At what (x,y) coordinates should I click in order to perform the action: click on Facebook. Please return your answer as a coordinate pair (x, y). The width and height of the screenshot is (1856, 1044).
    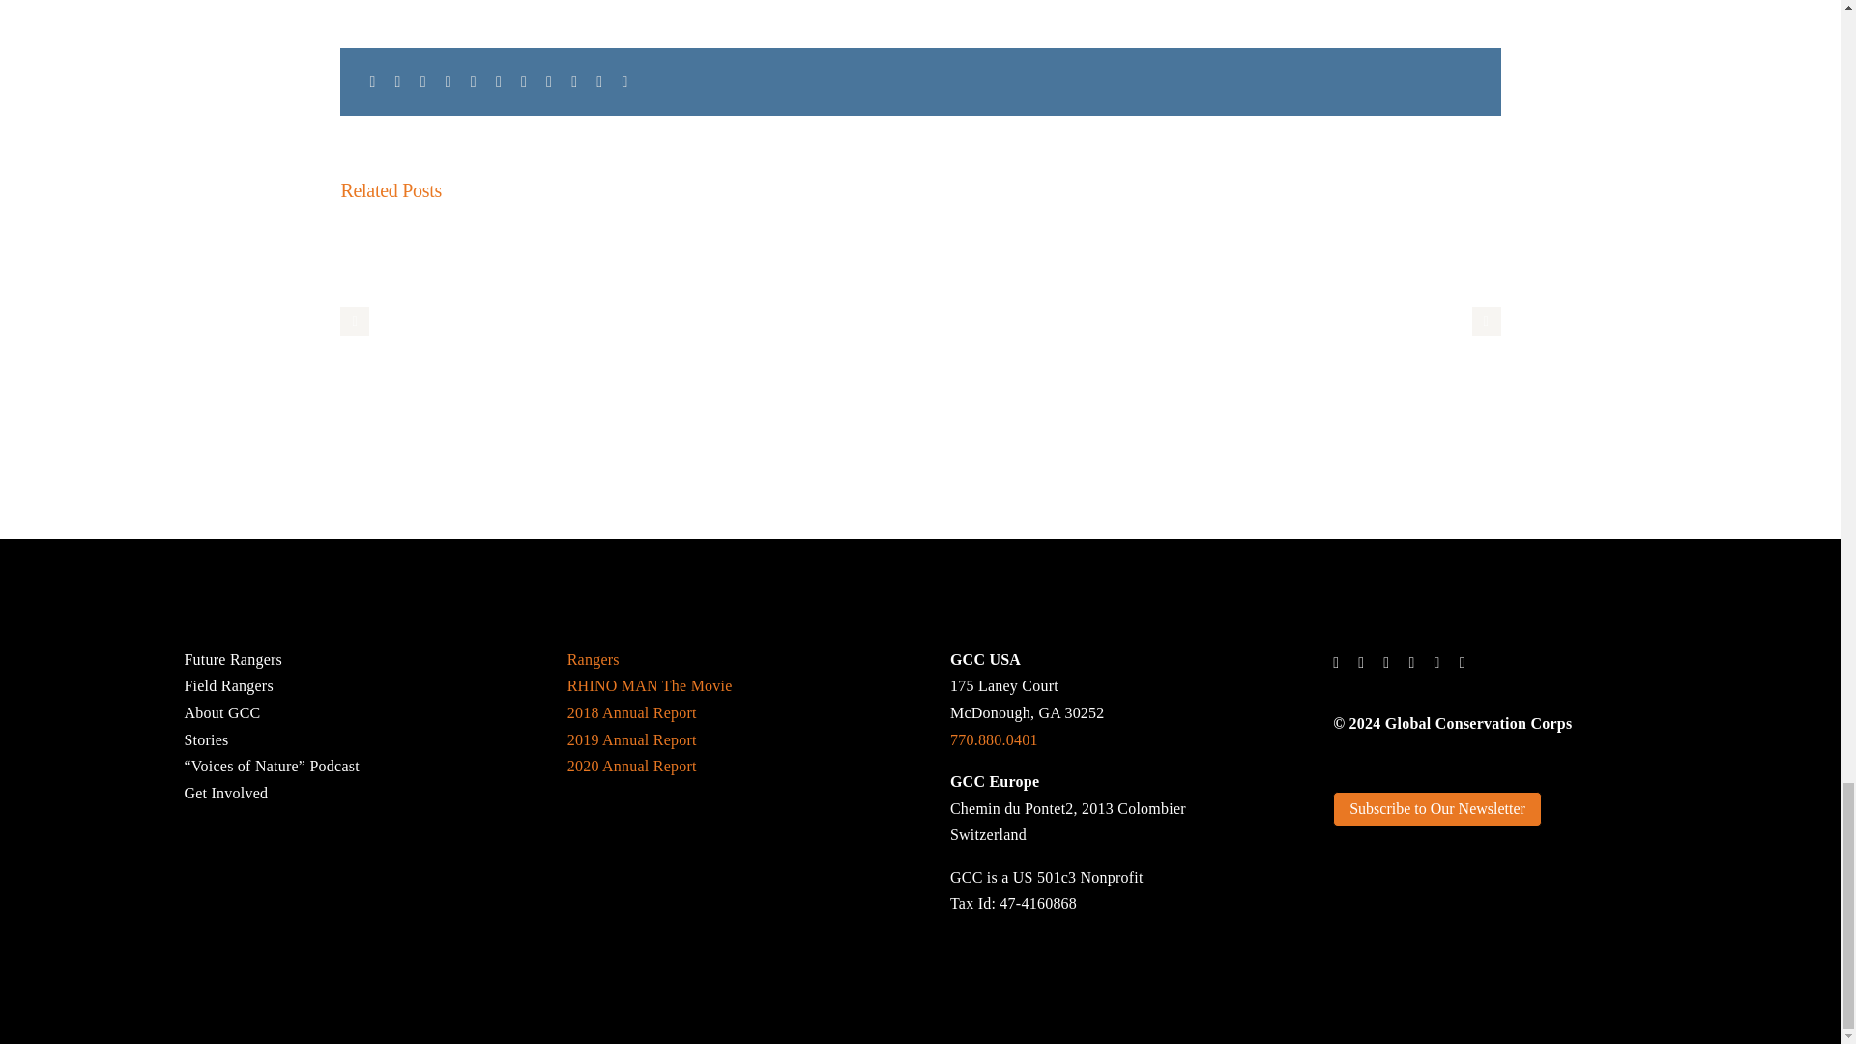
    Looking at the image, I should click on (371, 82).